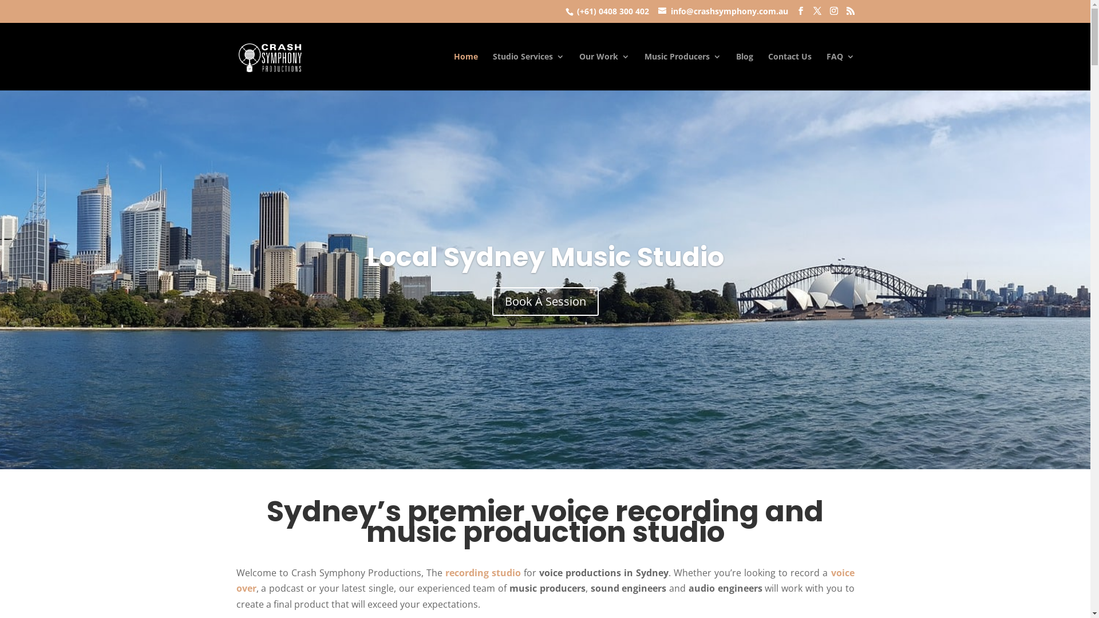 Image resolution: width=1099 pixels, height=618 pixels. I want to click on Music Producers, so click(683, 72).